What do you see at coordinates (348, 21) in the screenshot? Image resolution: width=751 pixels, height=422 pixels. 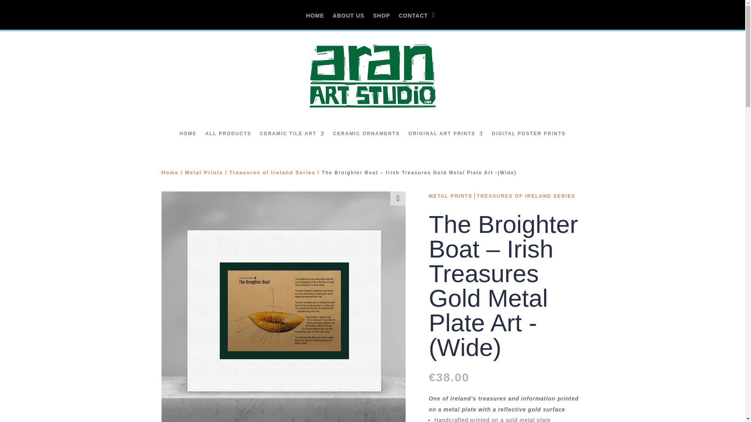 I see `ABOUT US` at bounding box center [348, 21].